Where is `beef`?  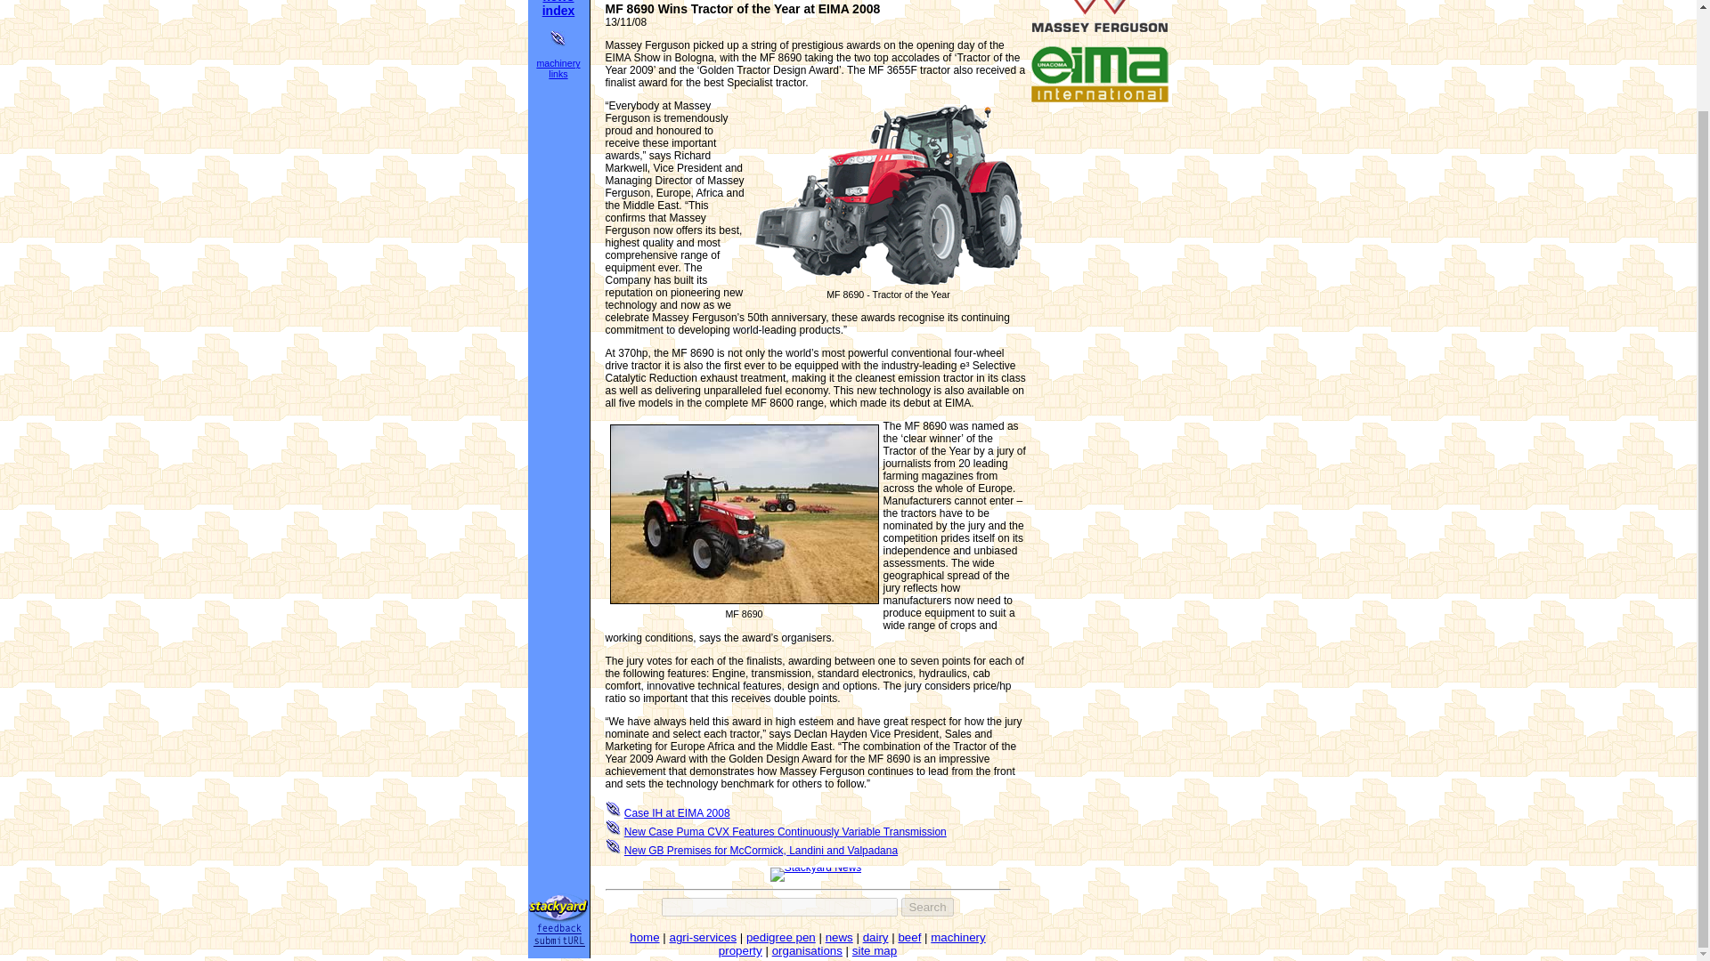 beef is located at coordinates (909, 937).